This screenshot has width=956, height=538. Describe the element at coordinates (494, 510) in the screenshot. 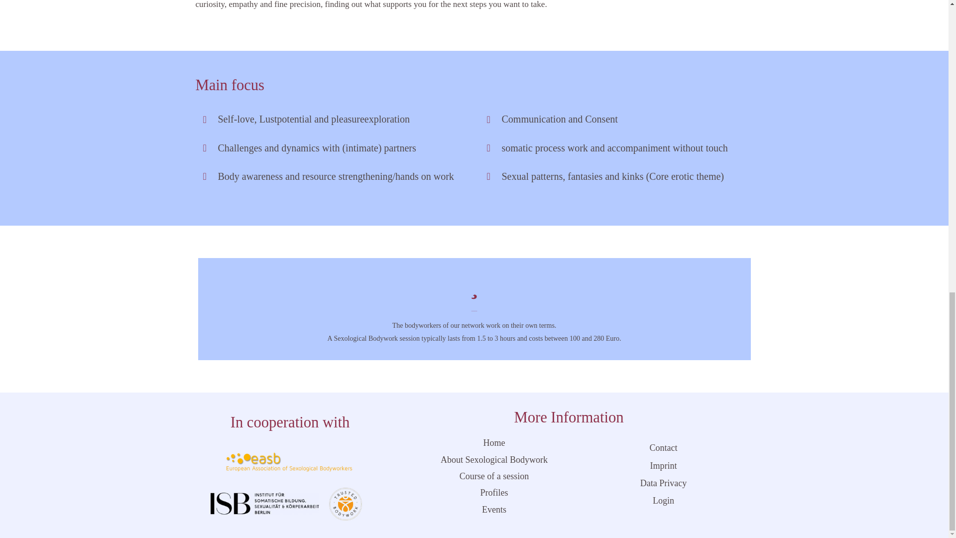

I see `Events` at that location.